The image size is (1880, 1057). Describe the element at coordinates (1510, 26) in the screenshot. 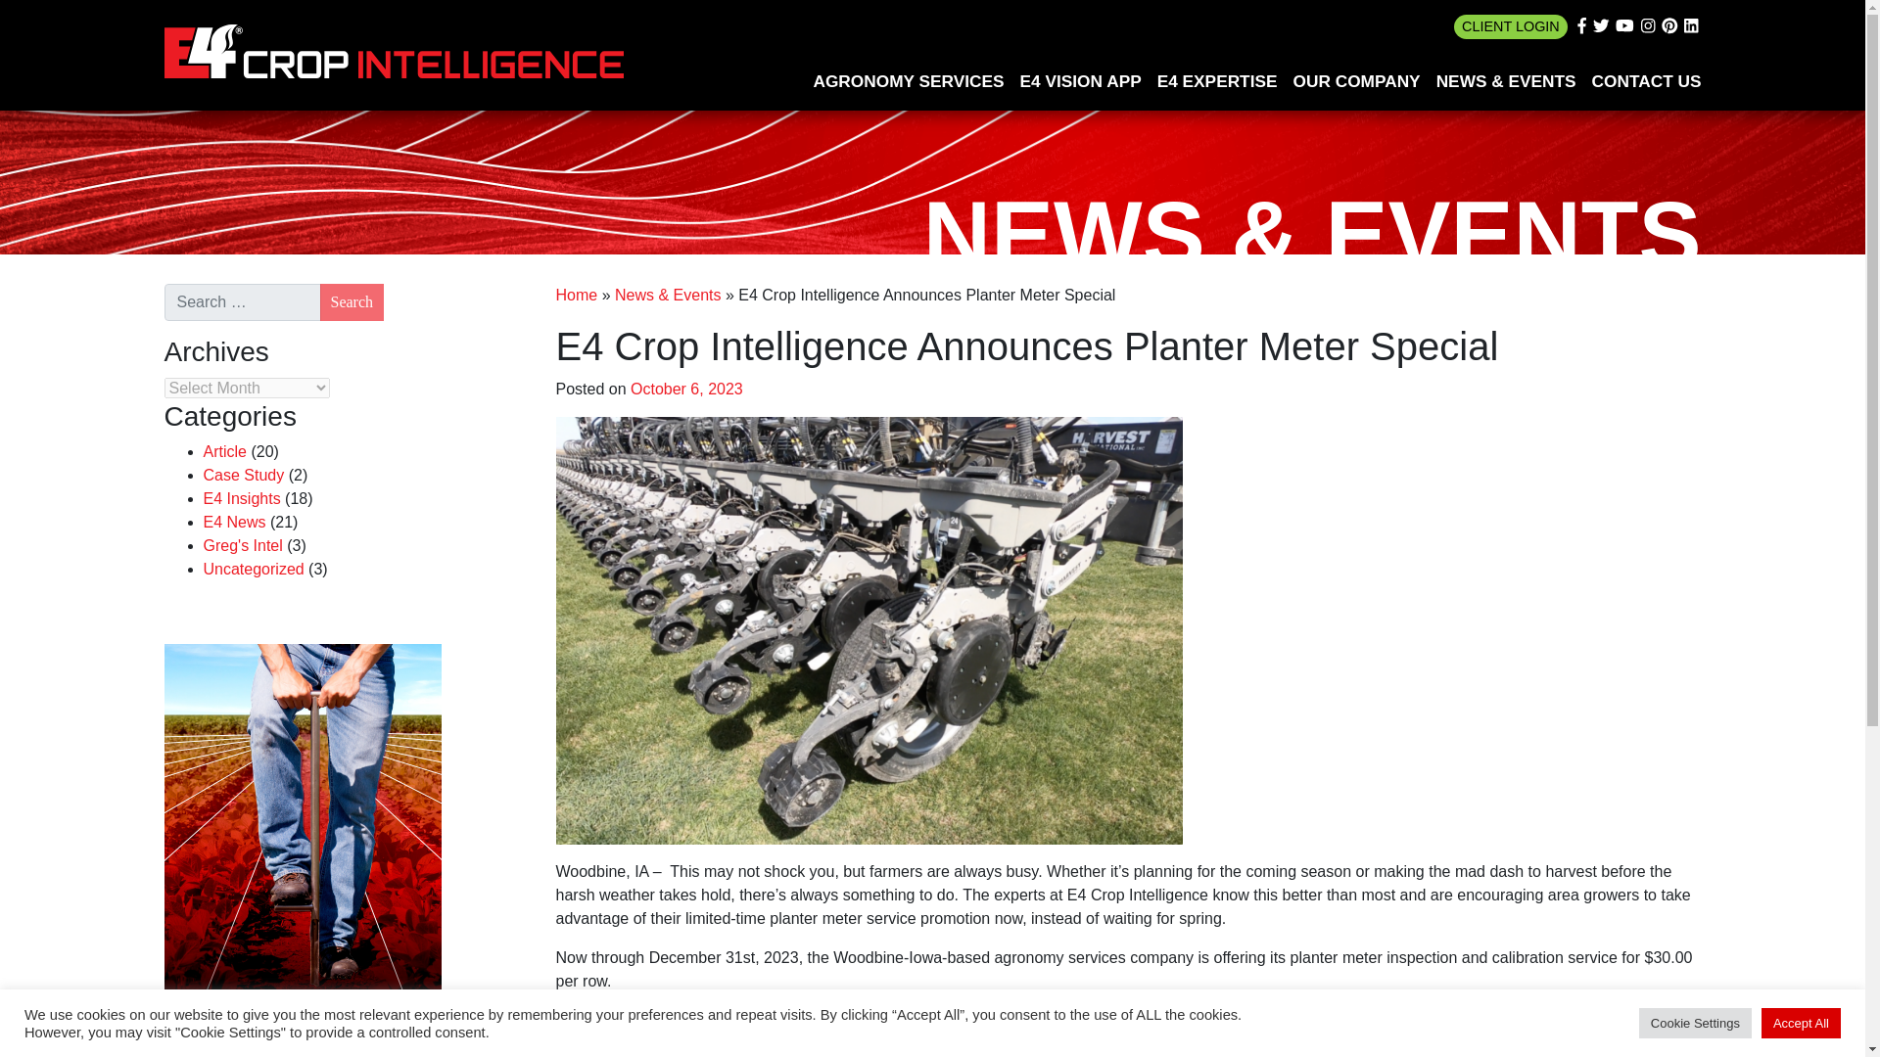

I see `CLIENT LOGIN` at that location.